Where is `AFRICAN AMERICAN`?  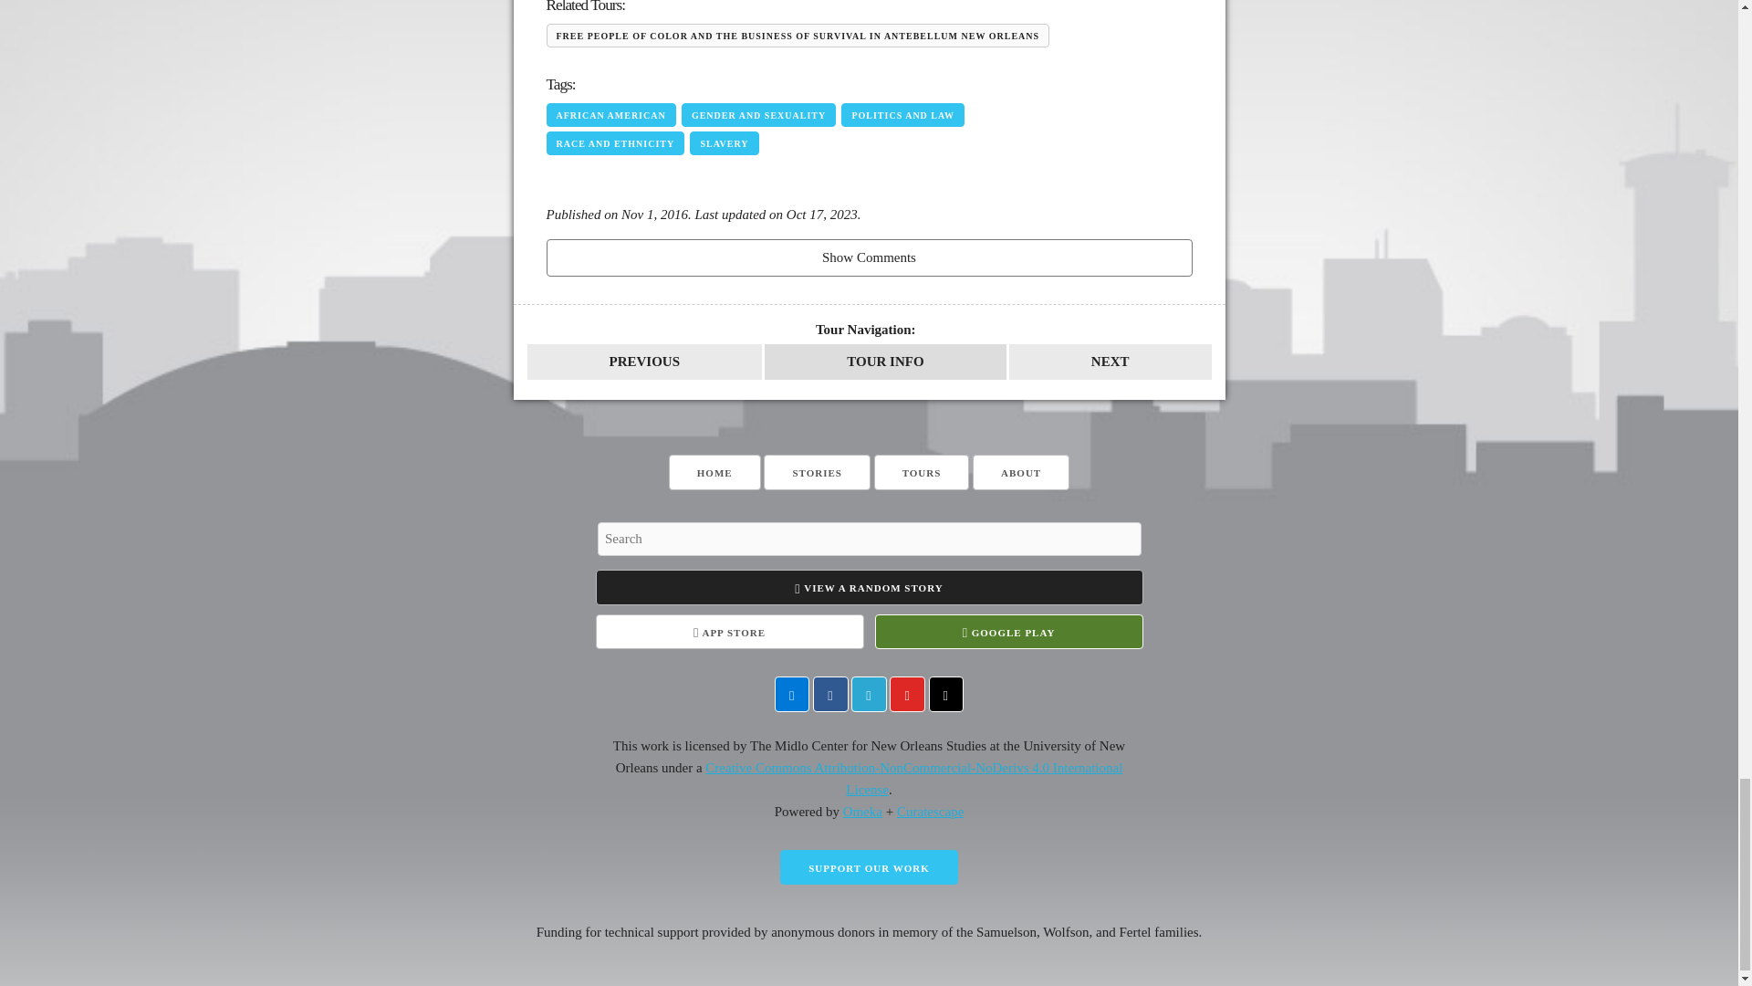
AFRICAN AMERICAN is located at coordinates (610, 115).